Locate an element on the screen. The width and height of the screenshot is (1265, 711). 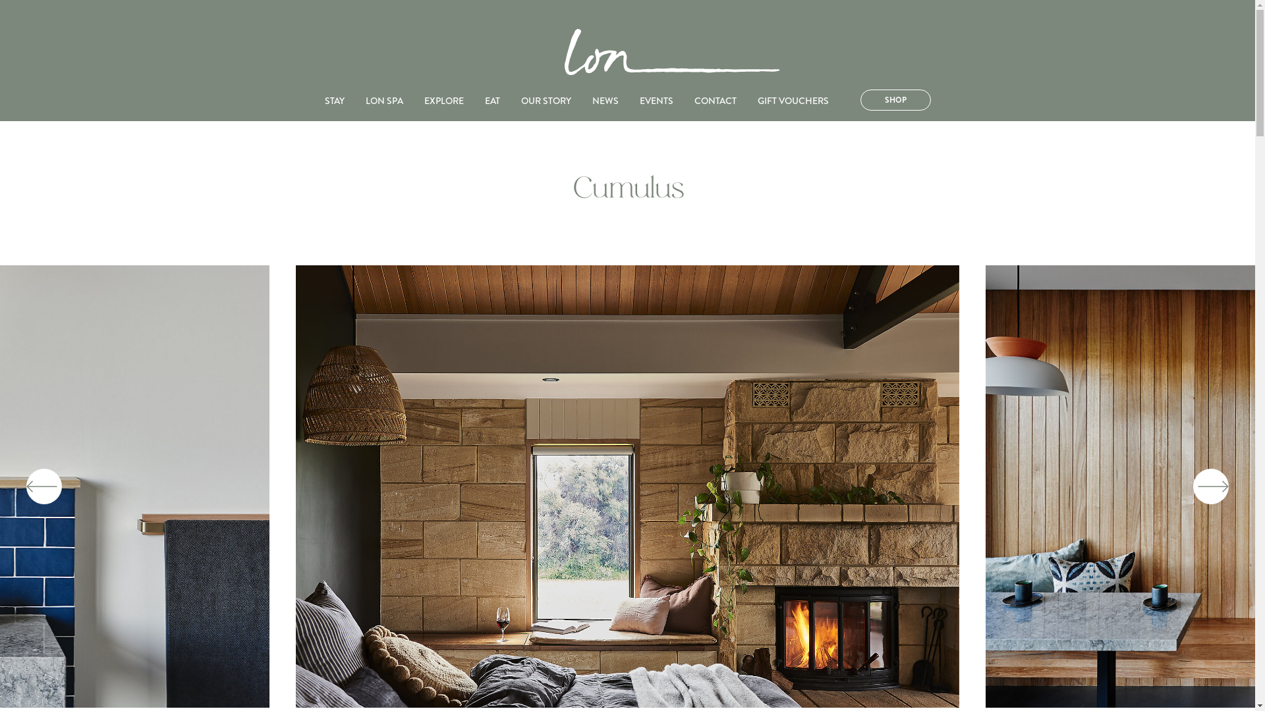
CONTACT is located at coordinates (716, 101).